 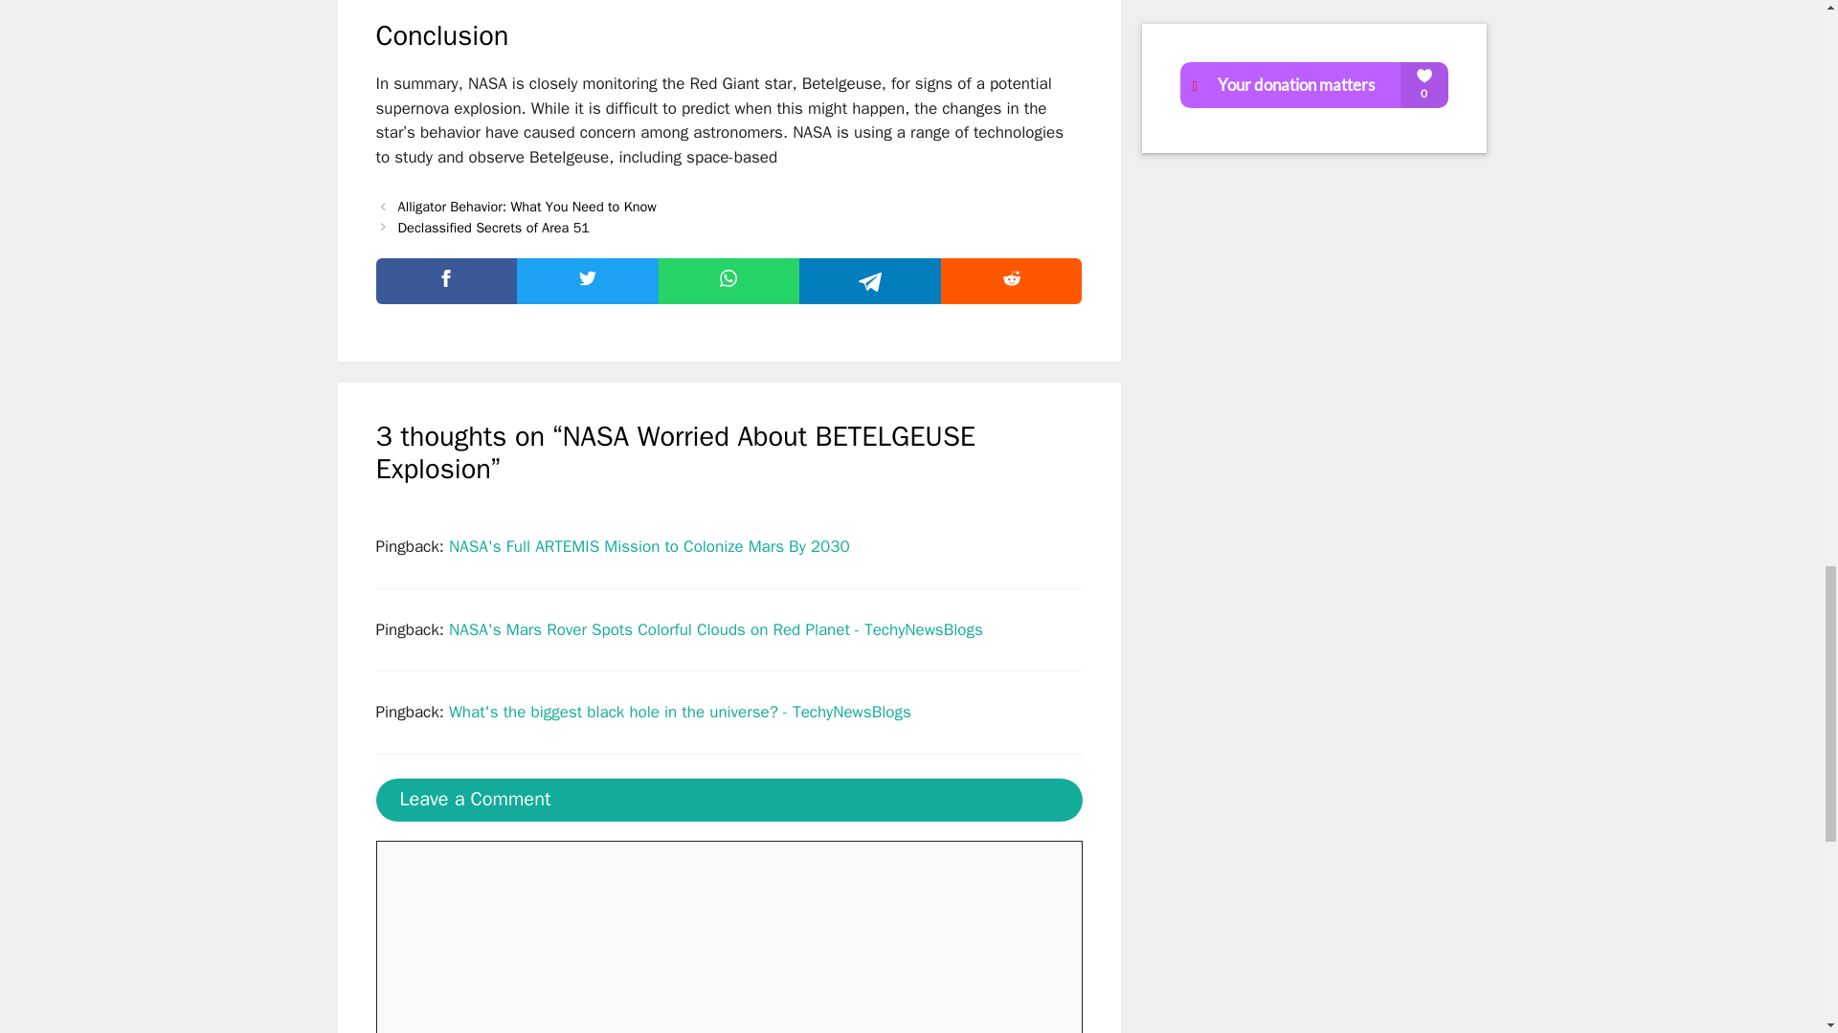 What do you see at coordinates (494, 228) in the screenshot?
I see `Declassified Secrets of Area 51` at bounding box center [494, 228].